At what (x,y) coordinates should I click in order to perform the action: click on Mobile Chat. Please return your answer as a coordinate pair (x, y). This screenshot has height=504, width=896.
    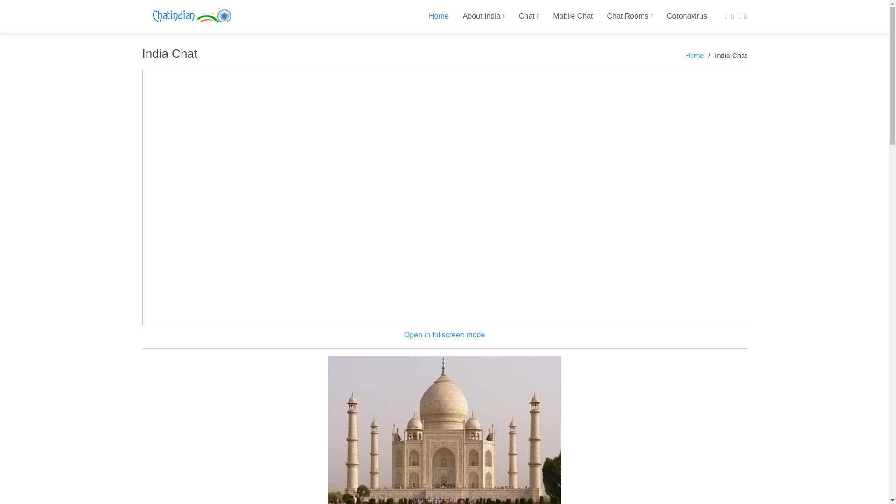
    Looking at the image, I should click on (566, 16).